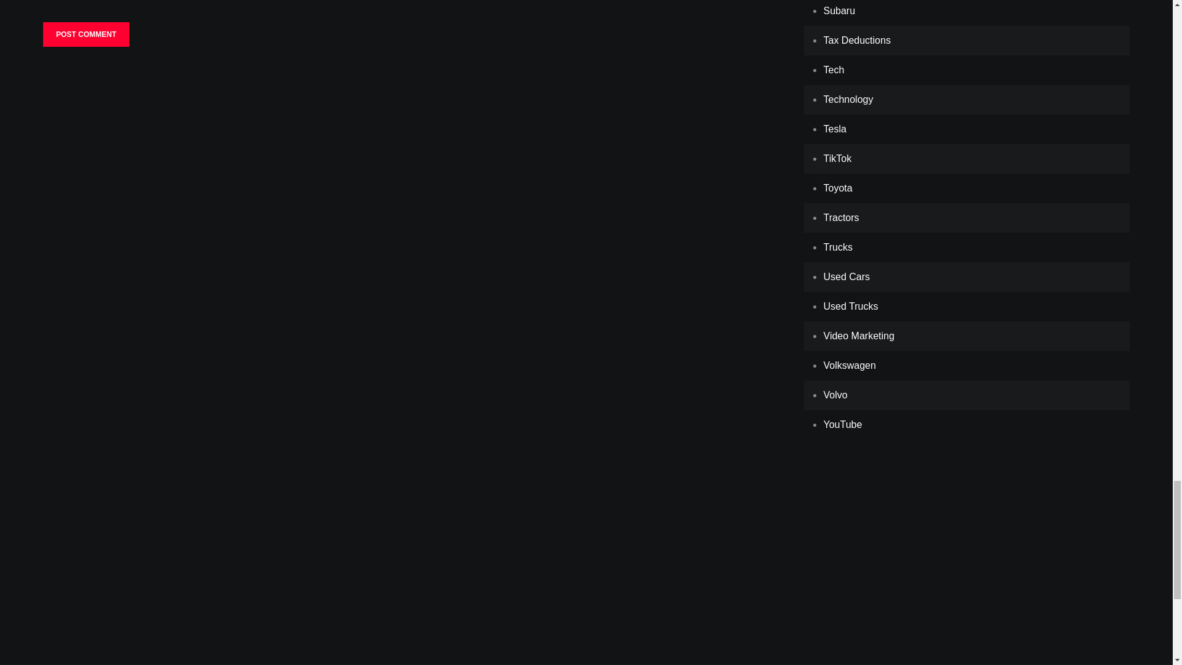 The width and height of the screenshot is (1182, 665). Describe the element at coordinates (86, 34) in the screenshot. I see `Post Comment` at that location.